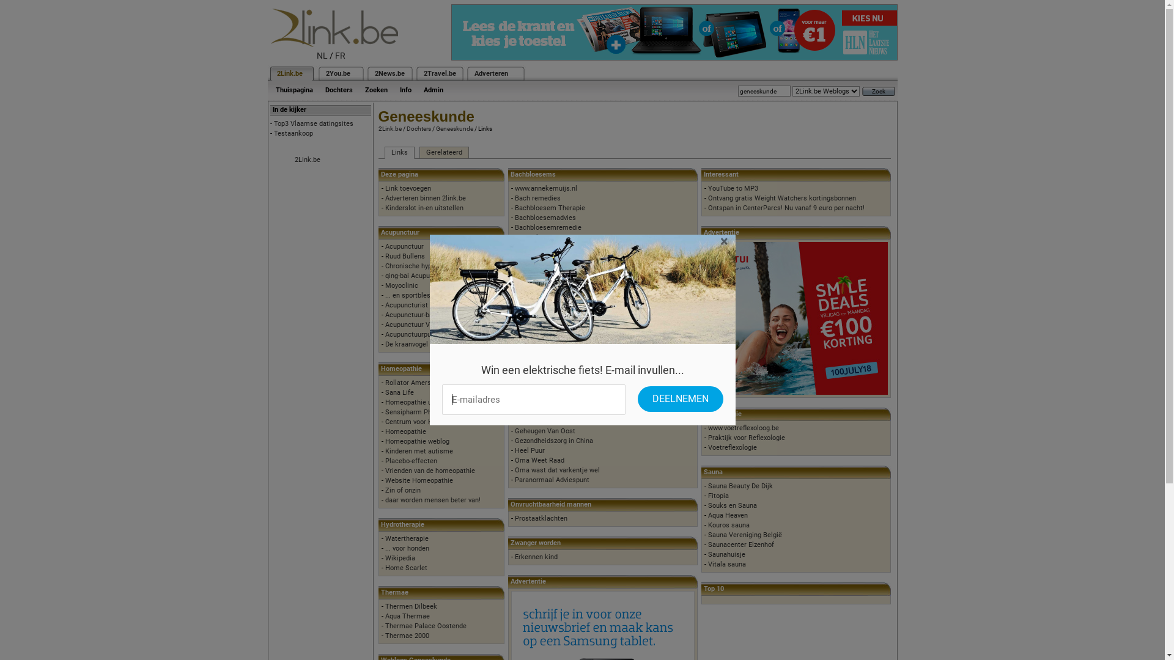  What do you see at coordinates (322, 56) in the screenshot?
I see `NL` at bounding box center [322, 56].